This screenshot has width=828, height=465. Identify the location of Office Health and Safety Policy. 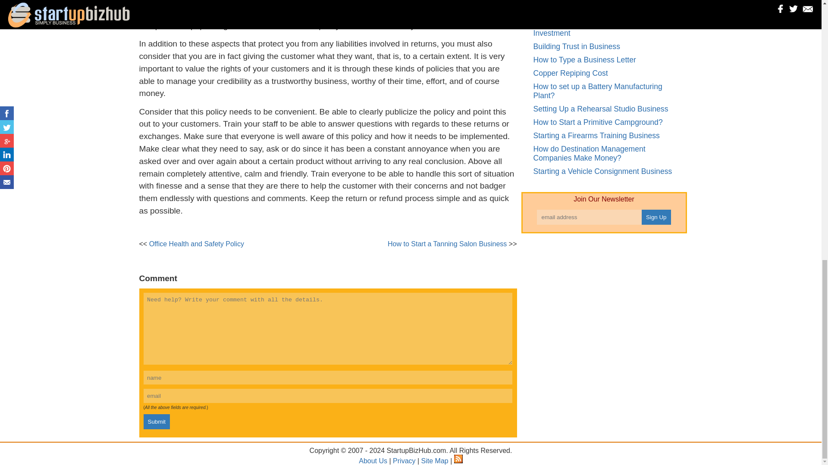
(197, 244).